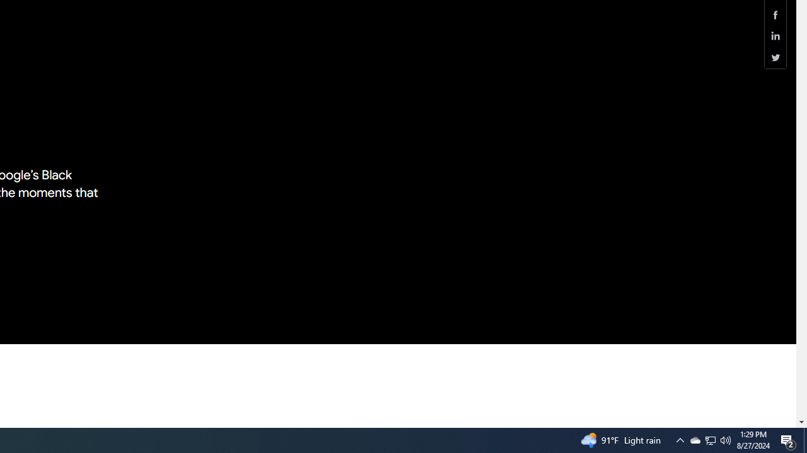 Image resolution: width=807 pixels, height=453 pixels. I want to click on Share this page (LinkedIn), so click(775, 36).